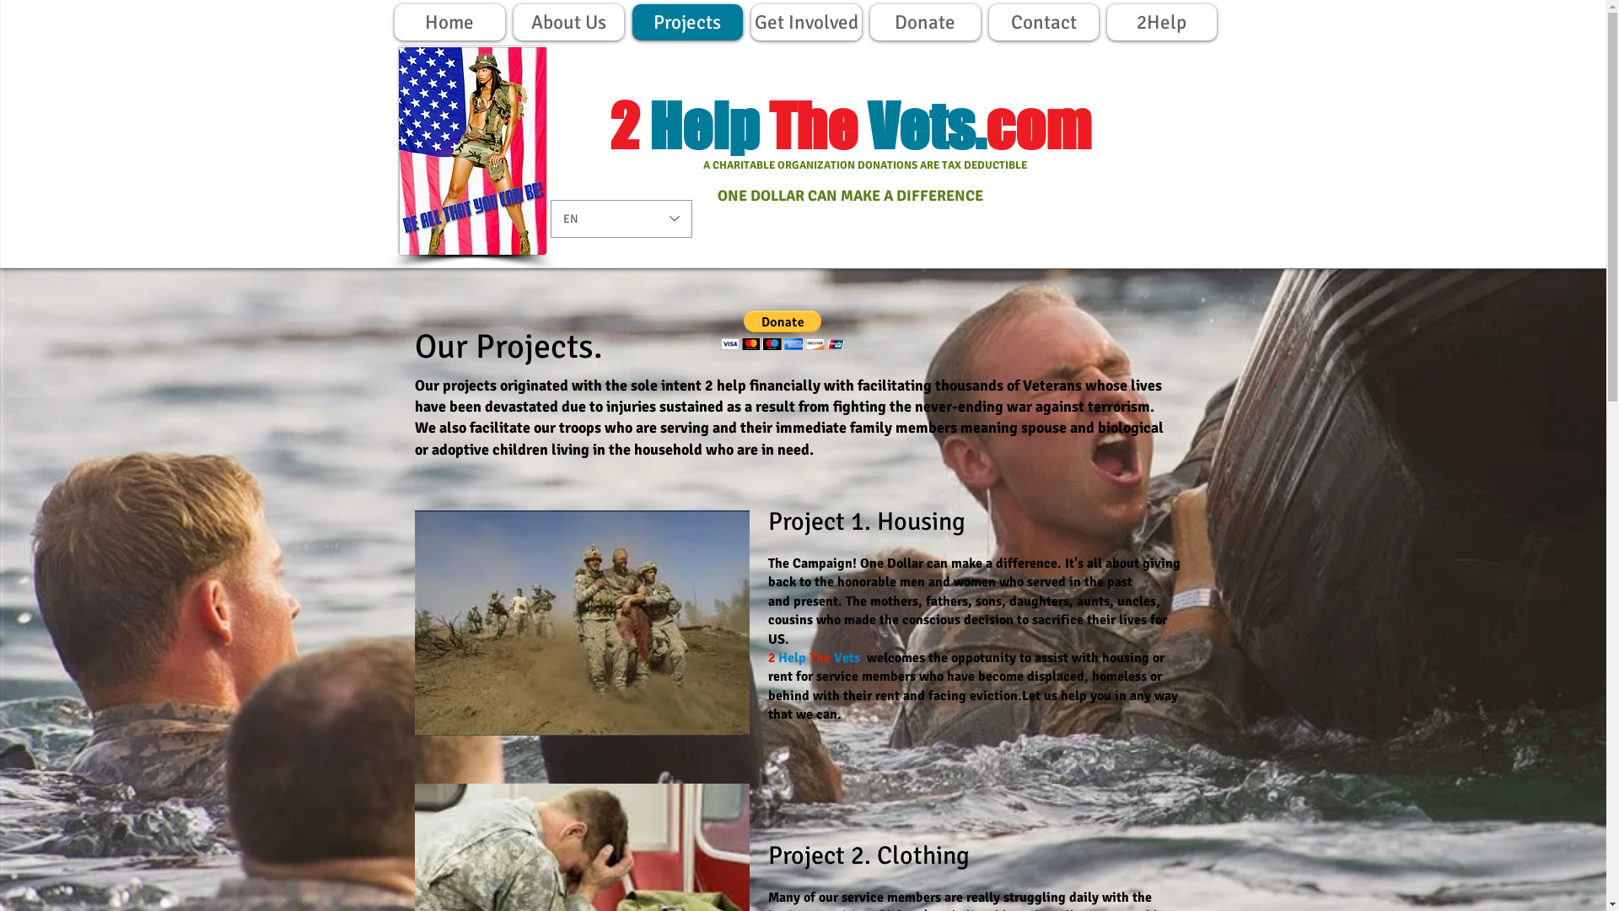  What do you see at coordinates (568, 22) in the screenshot?
I see `About Us` at bounding box center [568, 22].